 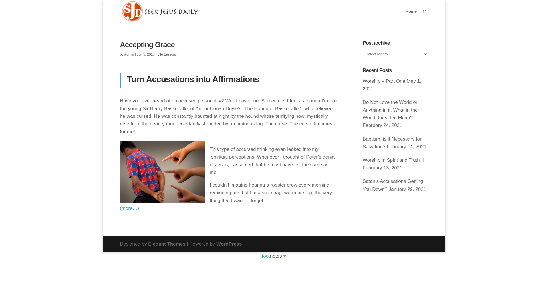 What do you see at coordinates (166, 244) in the screenshot?
I see `Premium WordPress Themes` at bounding box center [166, 244].